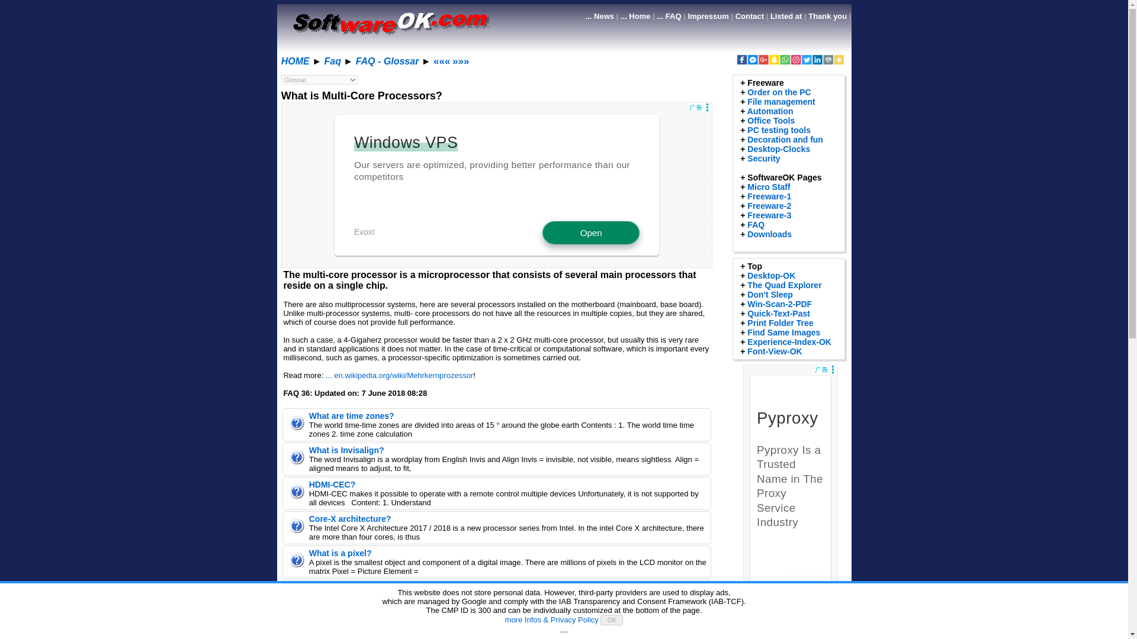 This screenshot has height=639, width=1137. I want to click on What is Invisalign?, so click(346, 450).